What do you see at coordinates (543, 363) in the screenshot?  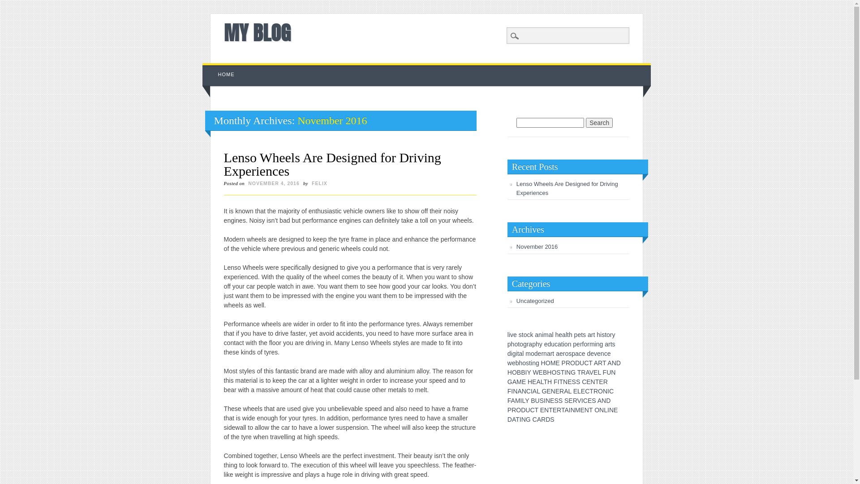 I see `H` at bounding box center [543, 363].